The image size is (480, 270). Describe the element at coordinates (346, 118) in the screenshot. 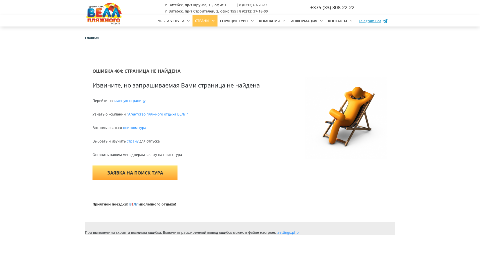

I see `Relax.jpg` at that location.